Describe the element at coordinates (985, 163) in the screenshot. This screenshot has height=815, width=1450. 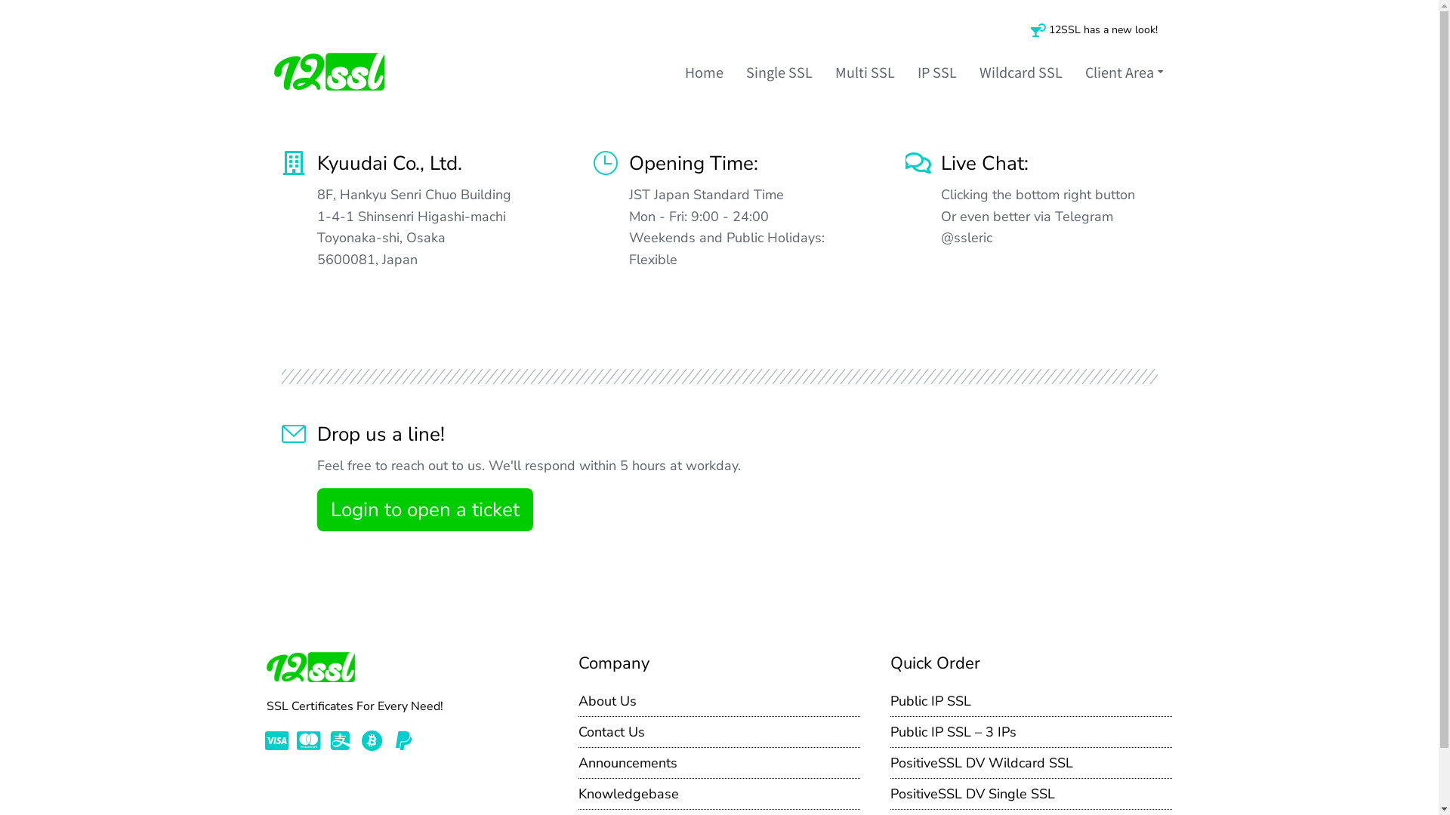
I see `Live Chat:` at that location.